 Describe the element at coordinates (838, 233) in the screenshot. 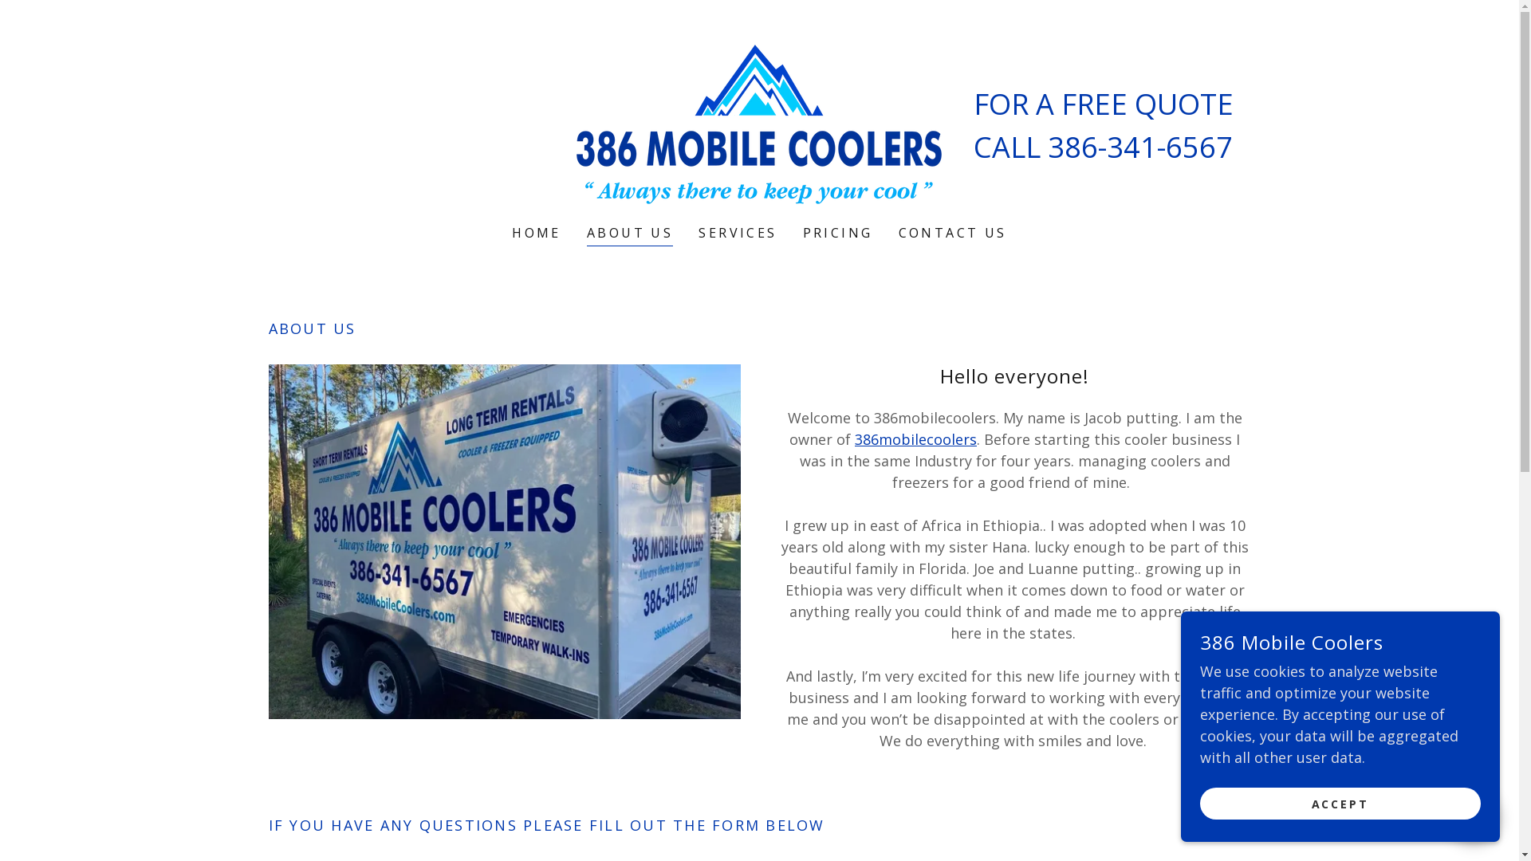

I see `PRICING` at that location.